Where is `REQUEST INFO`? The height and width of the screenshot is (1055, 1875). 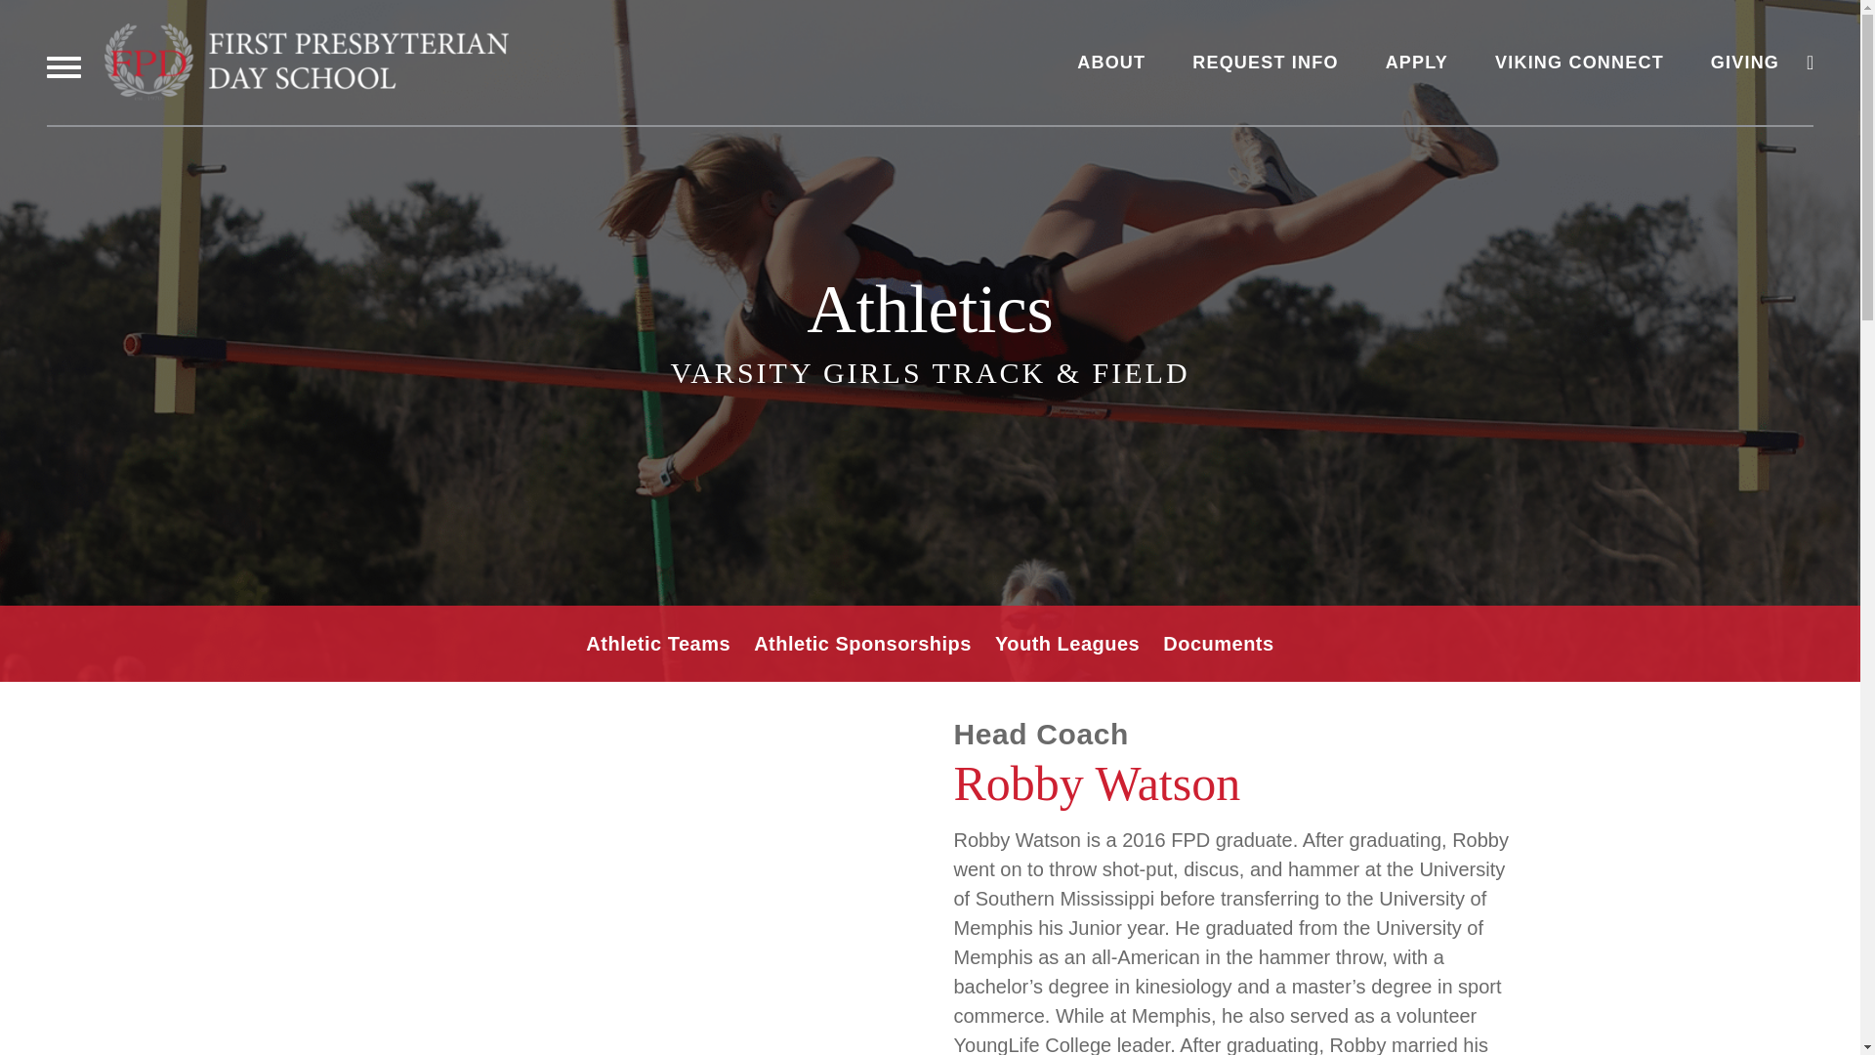
REQUEST INFO is located at coordinates (1266, 63).